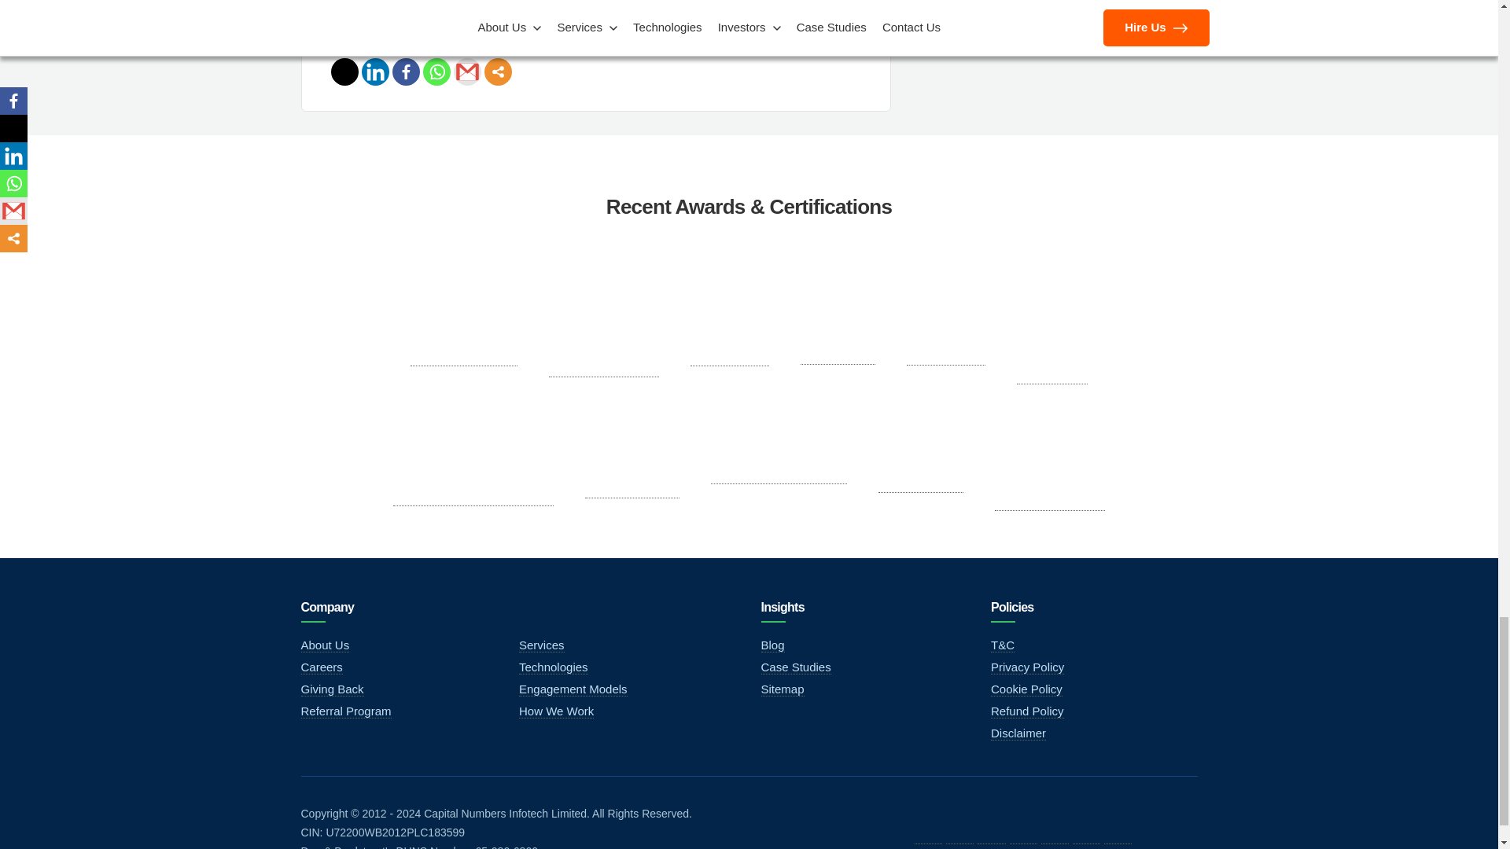  I want to click on Linkedin, so click(376, 72).